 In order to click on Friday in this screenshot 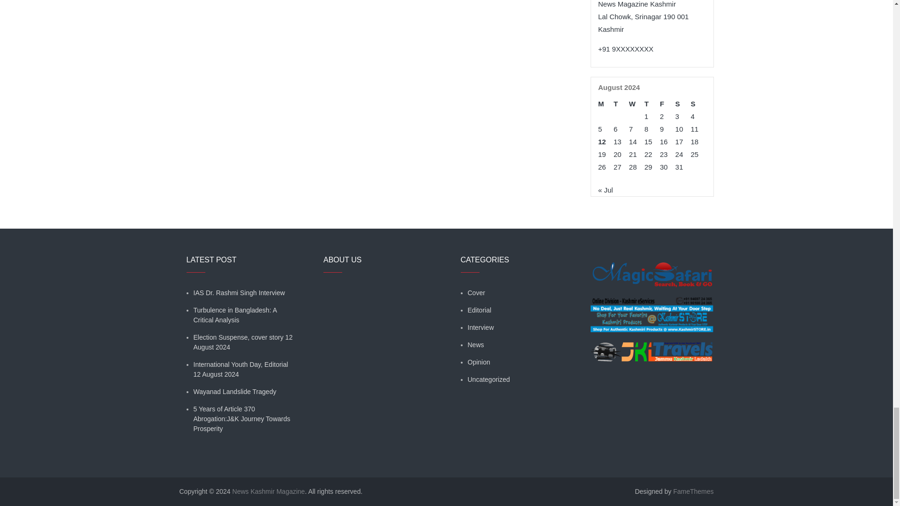, I will do `click(667, 104)`.